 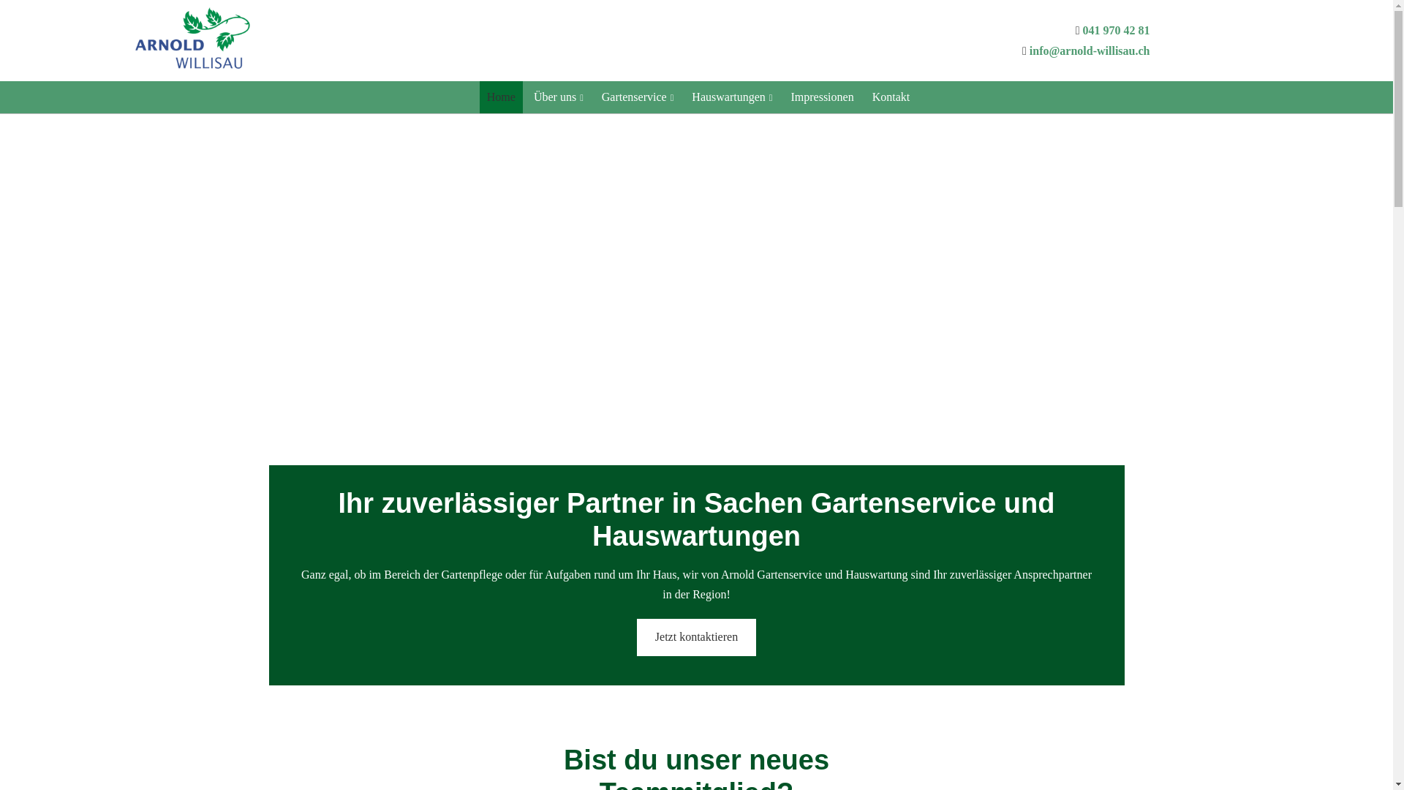 What do you see at coordinates (732, 97) in the screenshot?
I see `Hauswartungen` at bounding box center [732, 97].